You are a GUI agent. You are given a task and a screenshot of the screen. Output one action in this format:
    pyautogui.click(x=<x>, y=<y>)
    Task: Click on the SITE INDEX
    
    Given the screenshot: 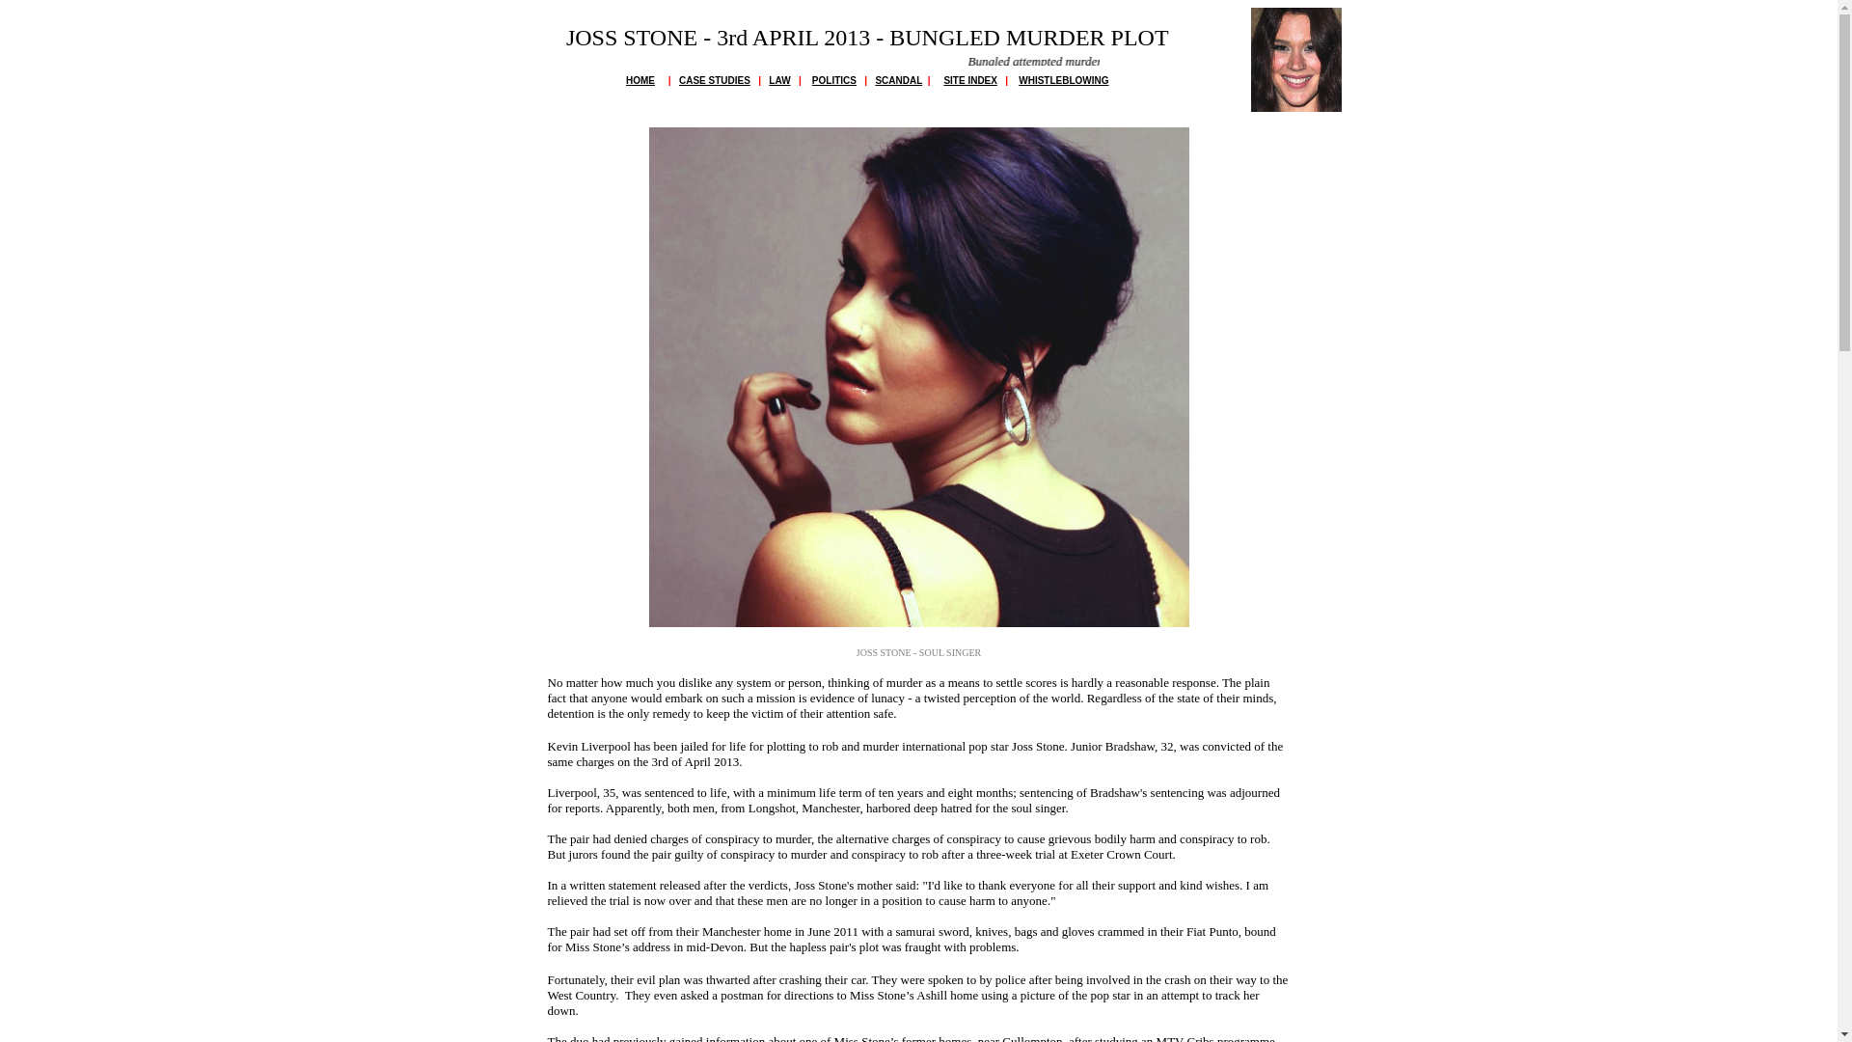 What is the action you would take?
    pyautogui.click(x=970, y=79)
    